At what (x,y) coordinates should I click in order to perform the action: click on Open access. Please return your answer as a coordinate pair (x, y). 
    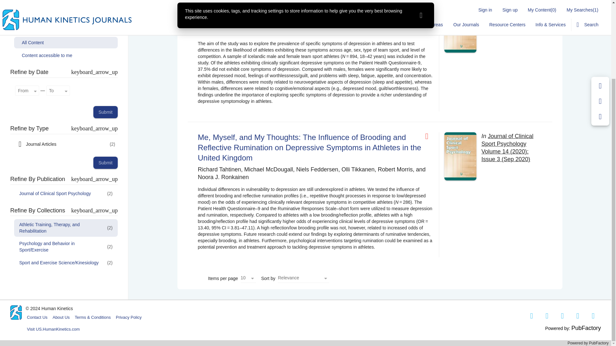
    Looking at the image, I should click on (429, 8).